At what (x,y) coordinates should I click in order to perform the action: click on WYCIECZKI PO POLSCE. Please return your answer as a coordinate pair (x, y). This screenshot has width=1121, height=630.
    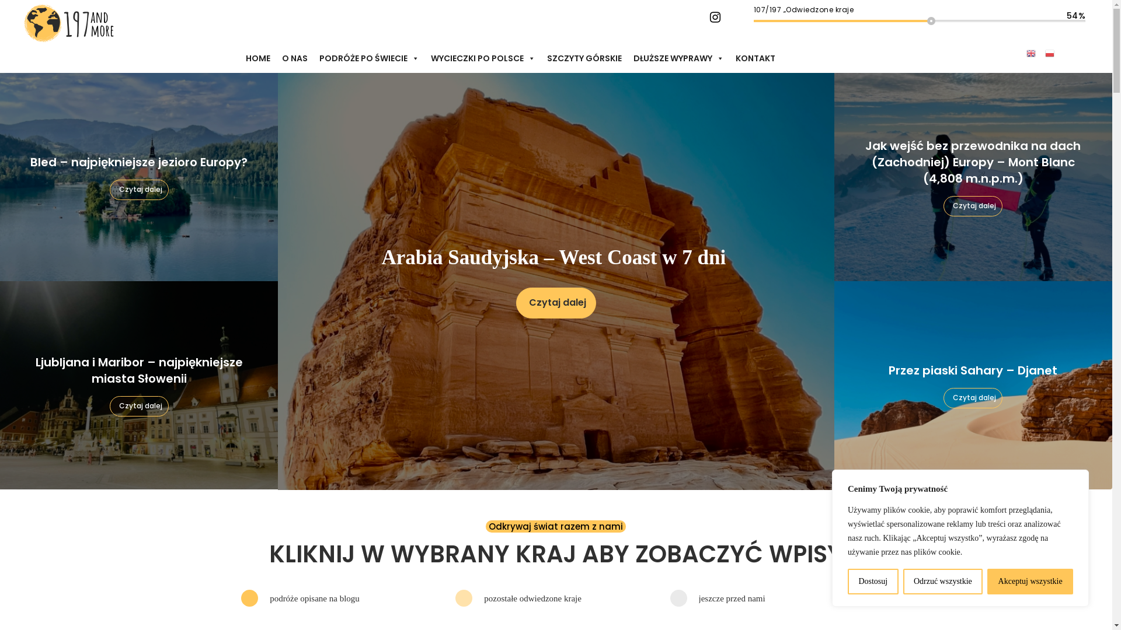
    Looking at the image, I should click on (483, 58).